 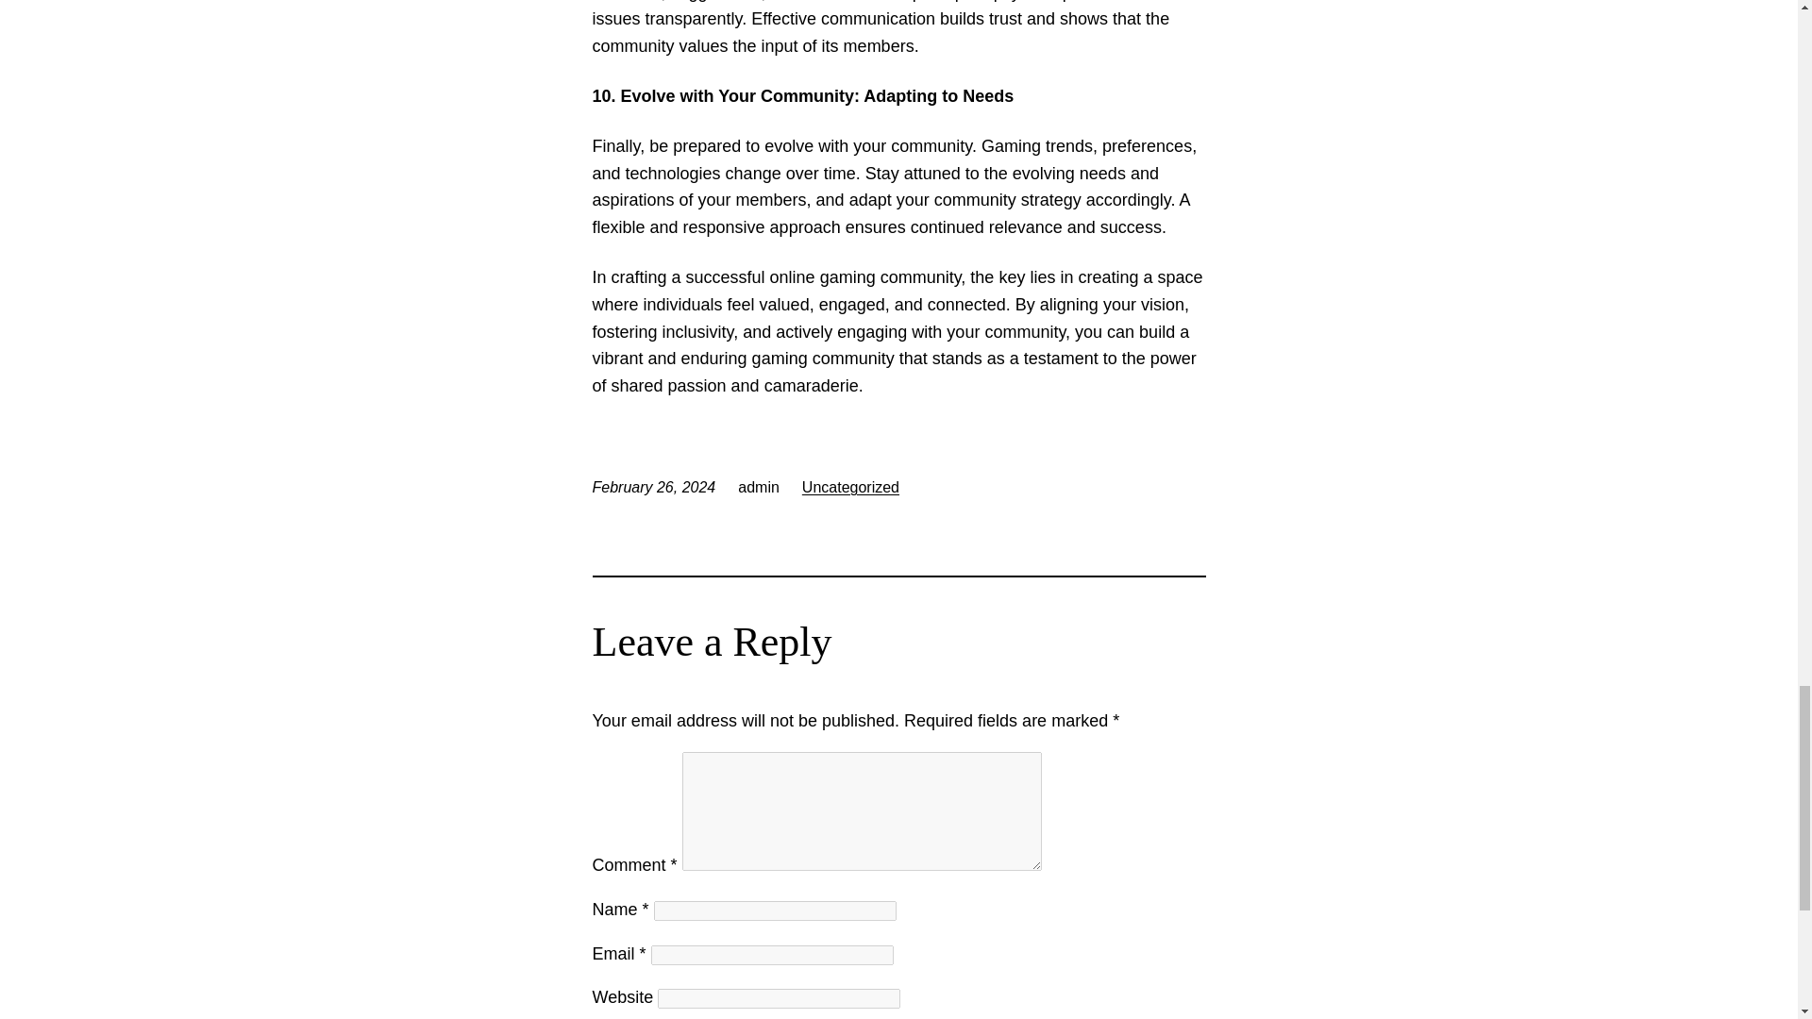 What do you see at coordinates (850, 487) in the screenshot?
I see `Uncategorized` at bounding box center [850, 487].